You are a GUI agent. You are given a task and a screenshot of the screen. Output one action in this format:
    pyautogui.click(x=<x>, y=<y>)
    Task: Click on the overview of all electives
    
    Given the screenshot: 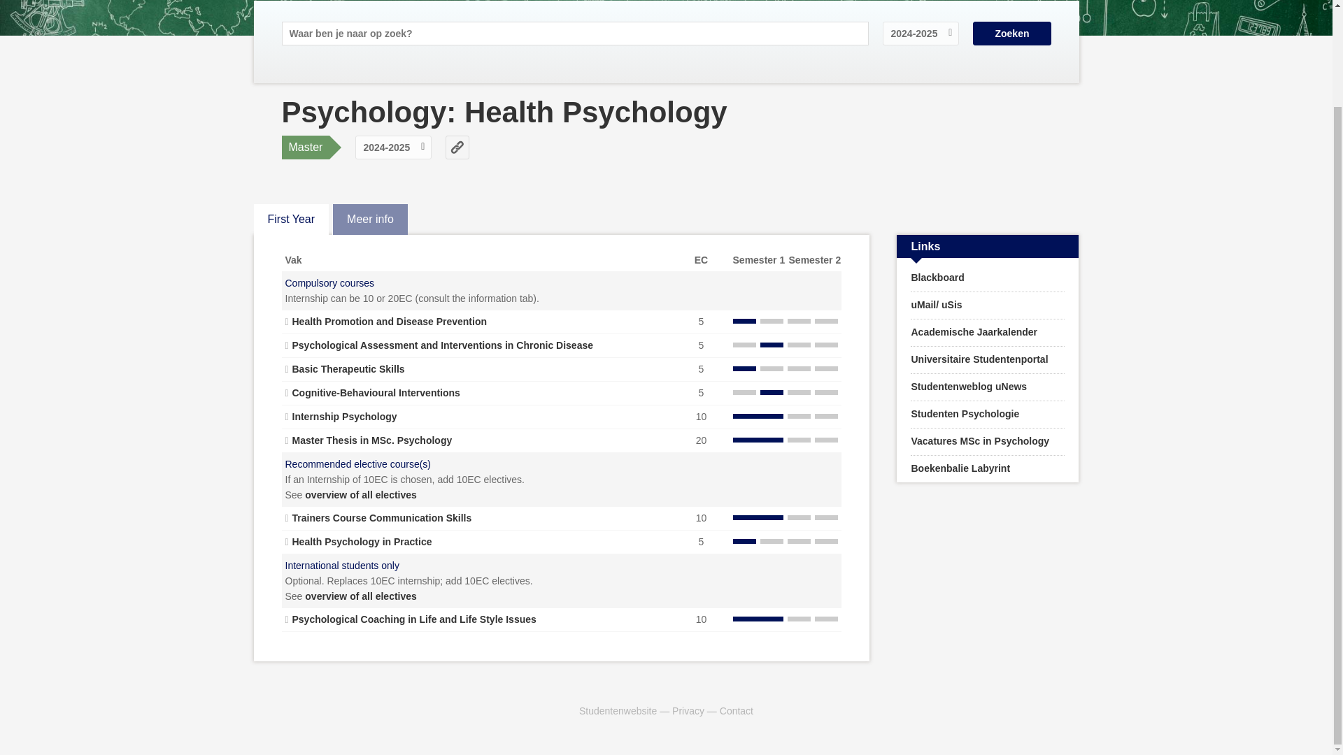 What is the action you would take?
    pyautogui.click(x=360, y=596)
    